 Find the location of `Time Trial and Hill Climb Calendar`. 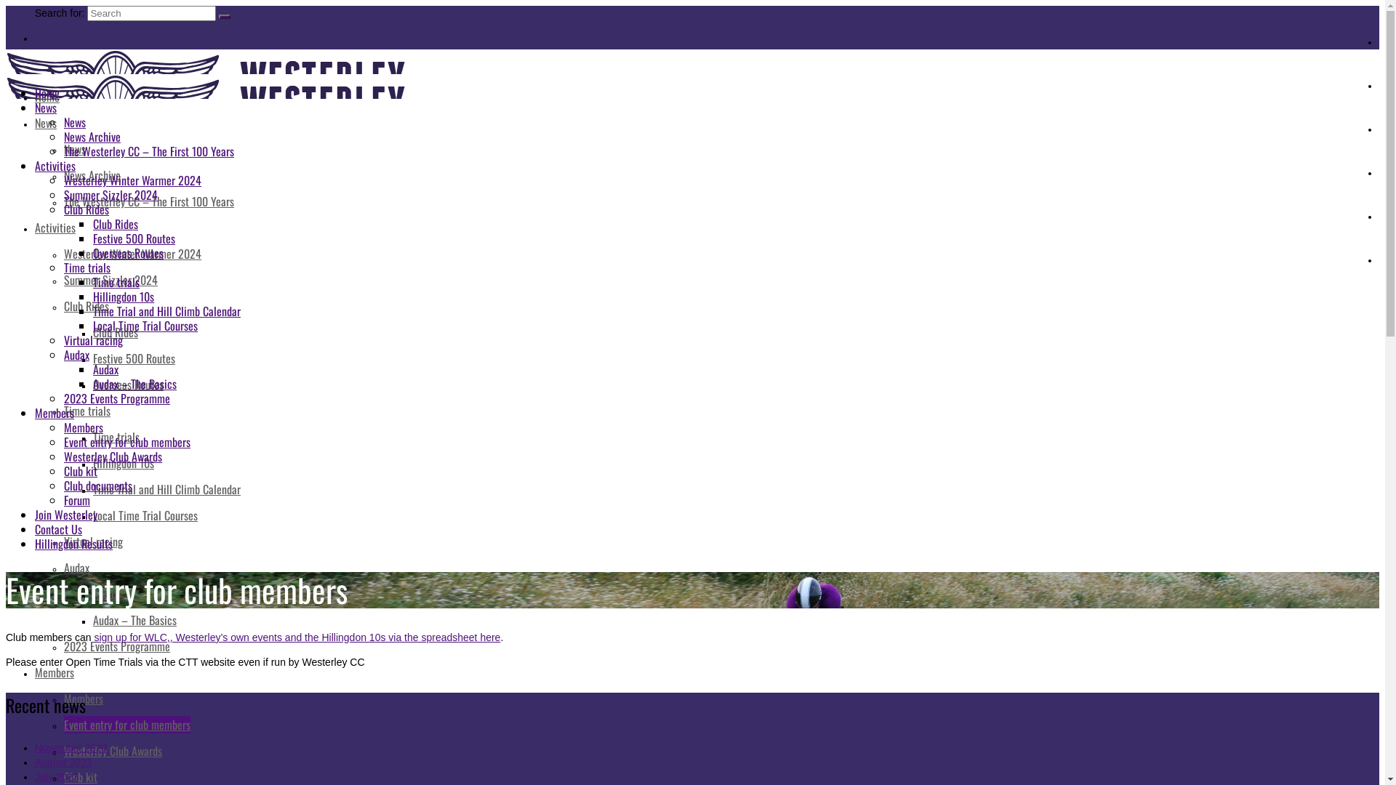

Time Trial and Hill Climb Calendar is located at coordinates (167, 311).